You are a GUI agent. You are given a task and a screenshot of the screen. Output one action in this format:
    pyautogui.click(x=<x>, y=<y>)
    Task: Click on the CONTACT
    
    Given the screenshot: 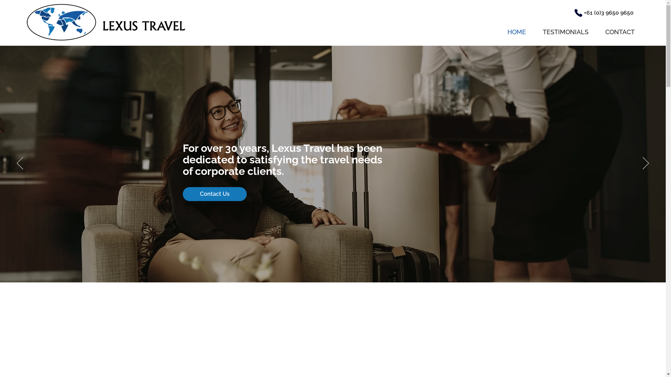 What is the action you would take?
    pyautogui.click(x=615, y=32)
    